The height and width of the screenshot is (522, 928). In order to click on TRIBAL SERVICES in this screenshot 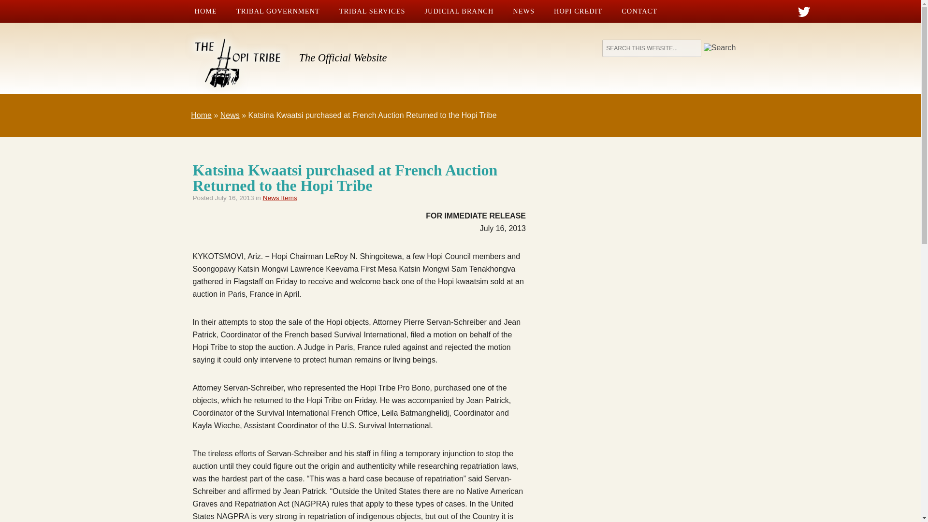, I will do `click(372, 12)`.